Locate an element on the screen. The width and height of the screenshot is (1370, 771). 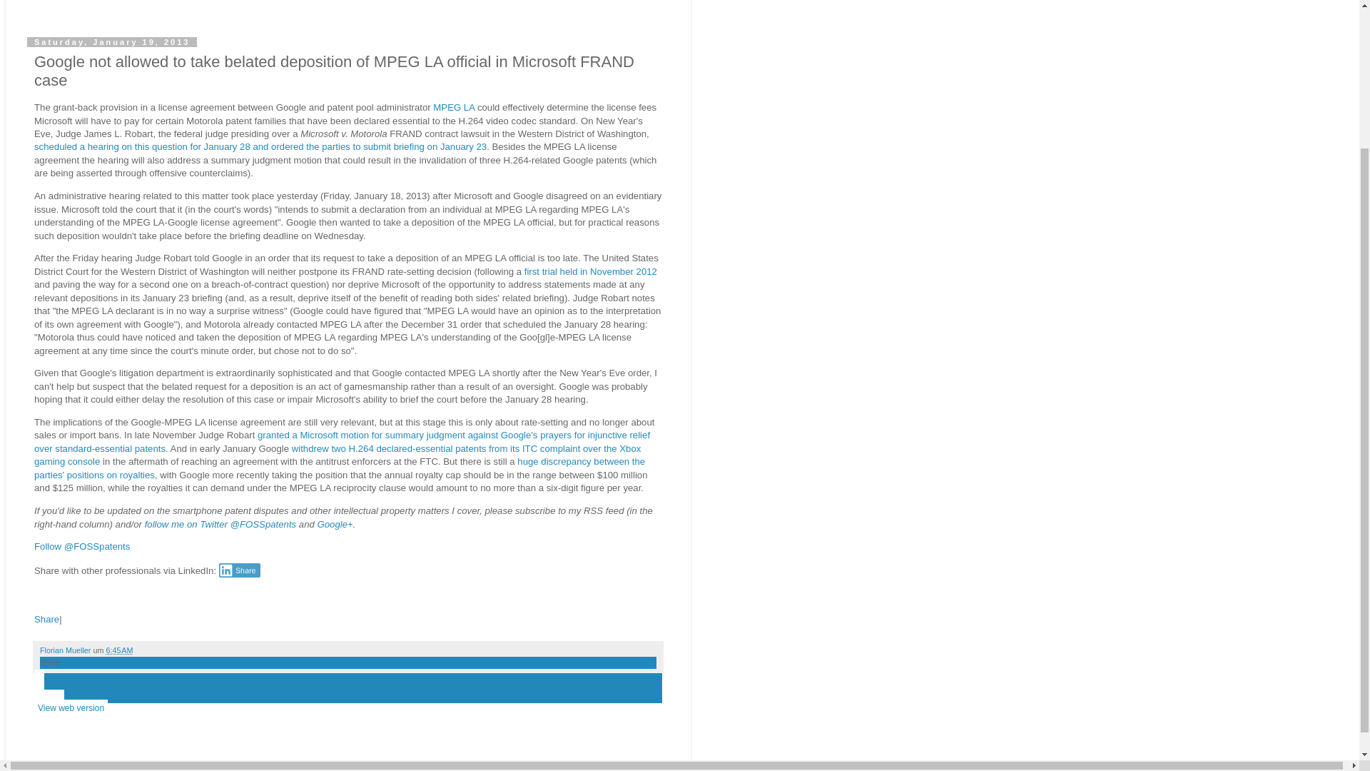
View web version is located at coordinates (71, 708).